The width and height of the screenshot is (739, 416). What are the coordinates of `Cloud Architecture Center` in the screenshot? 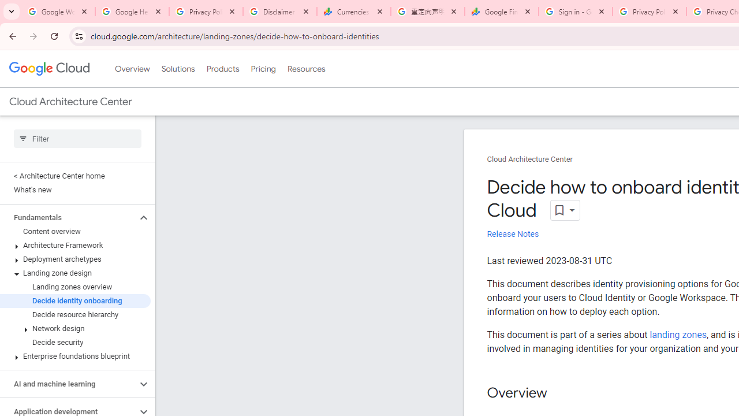 It's located at (530, 159).